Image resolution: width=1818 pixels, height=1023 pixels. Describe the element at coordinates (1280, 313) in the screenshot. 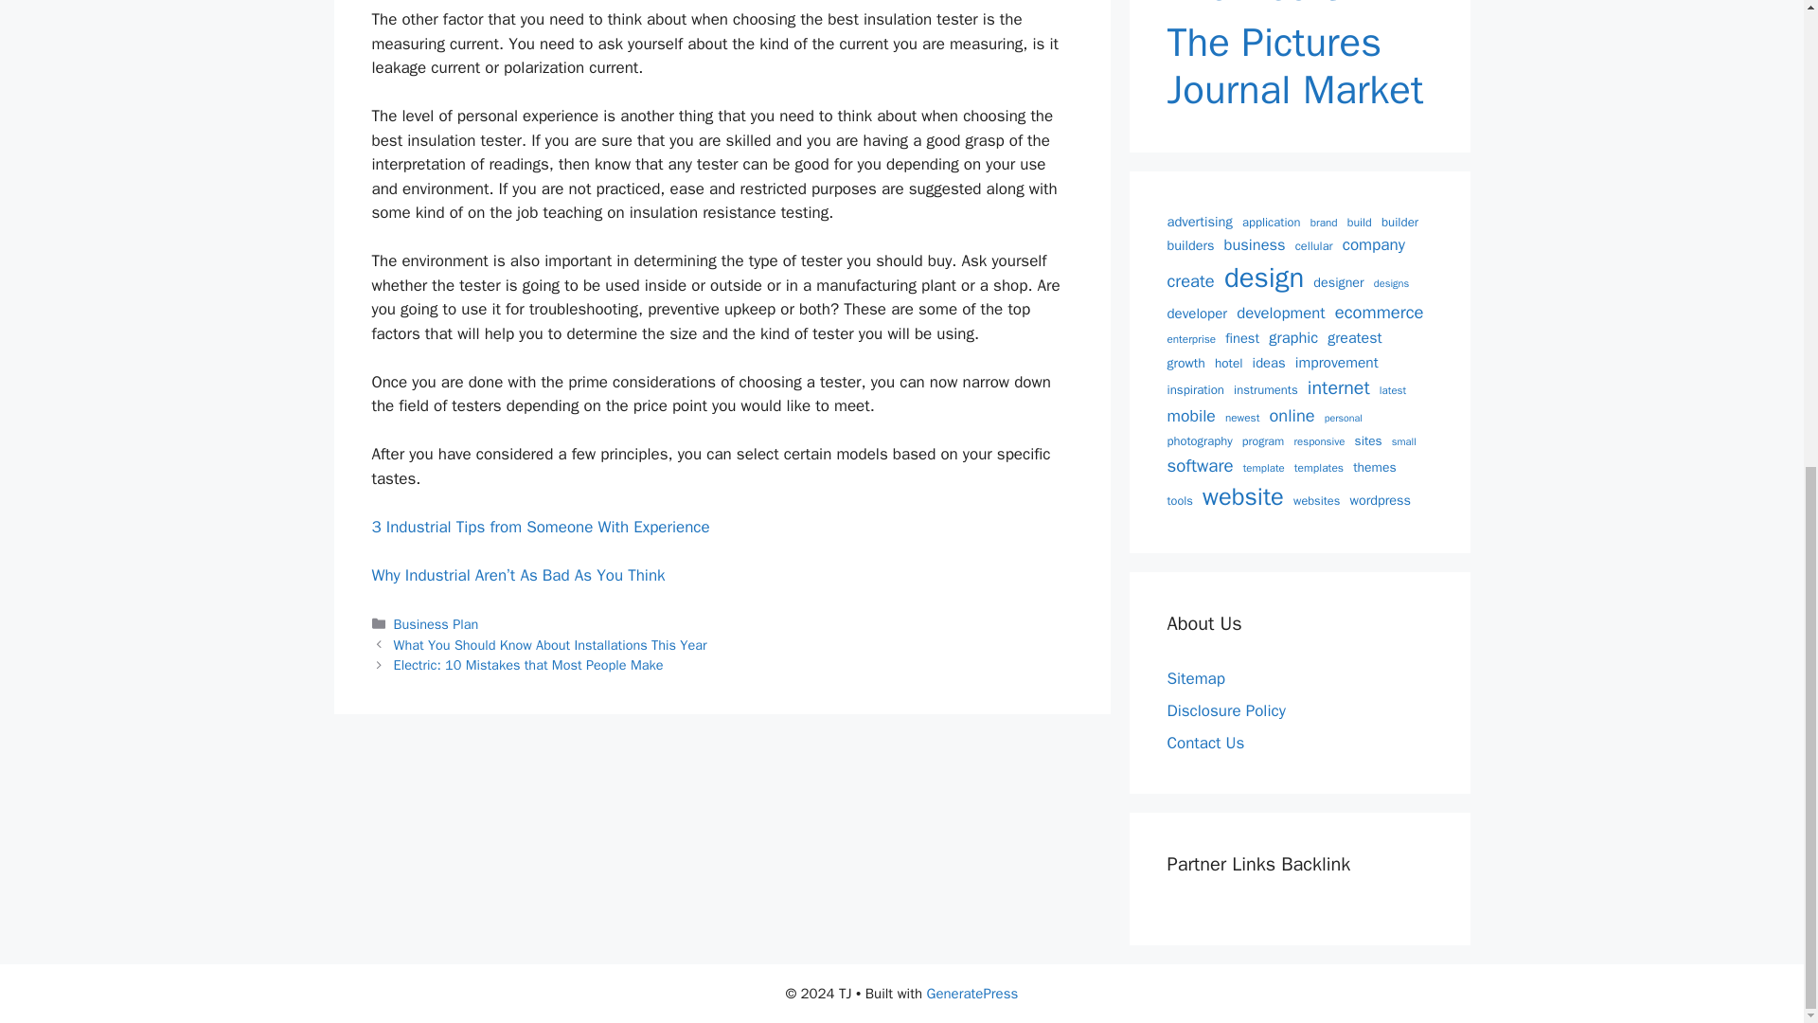

I see `development` at that location.